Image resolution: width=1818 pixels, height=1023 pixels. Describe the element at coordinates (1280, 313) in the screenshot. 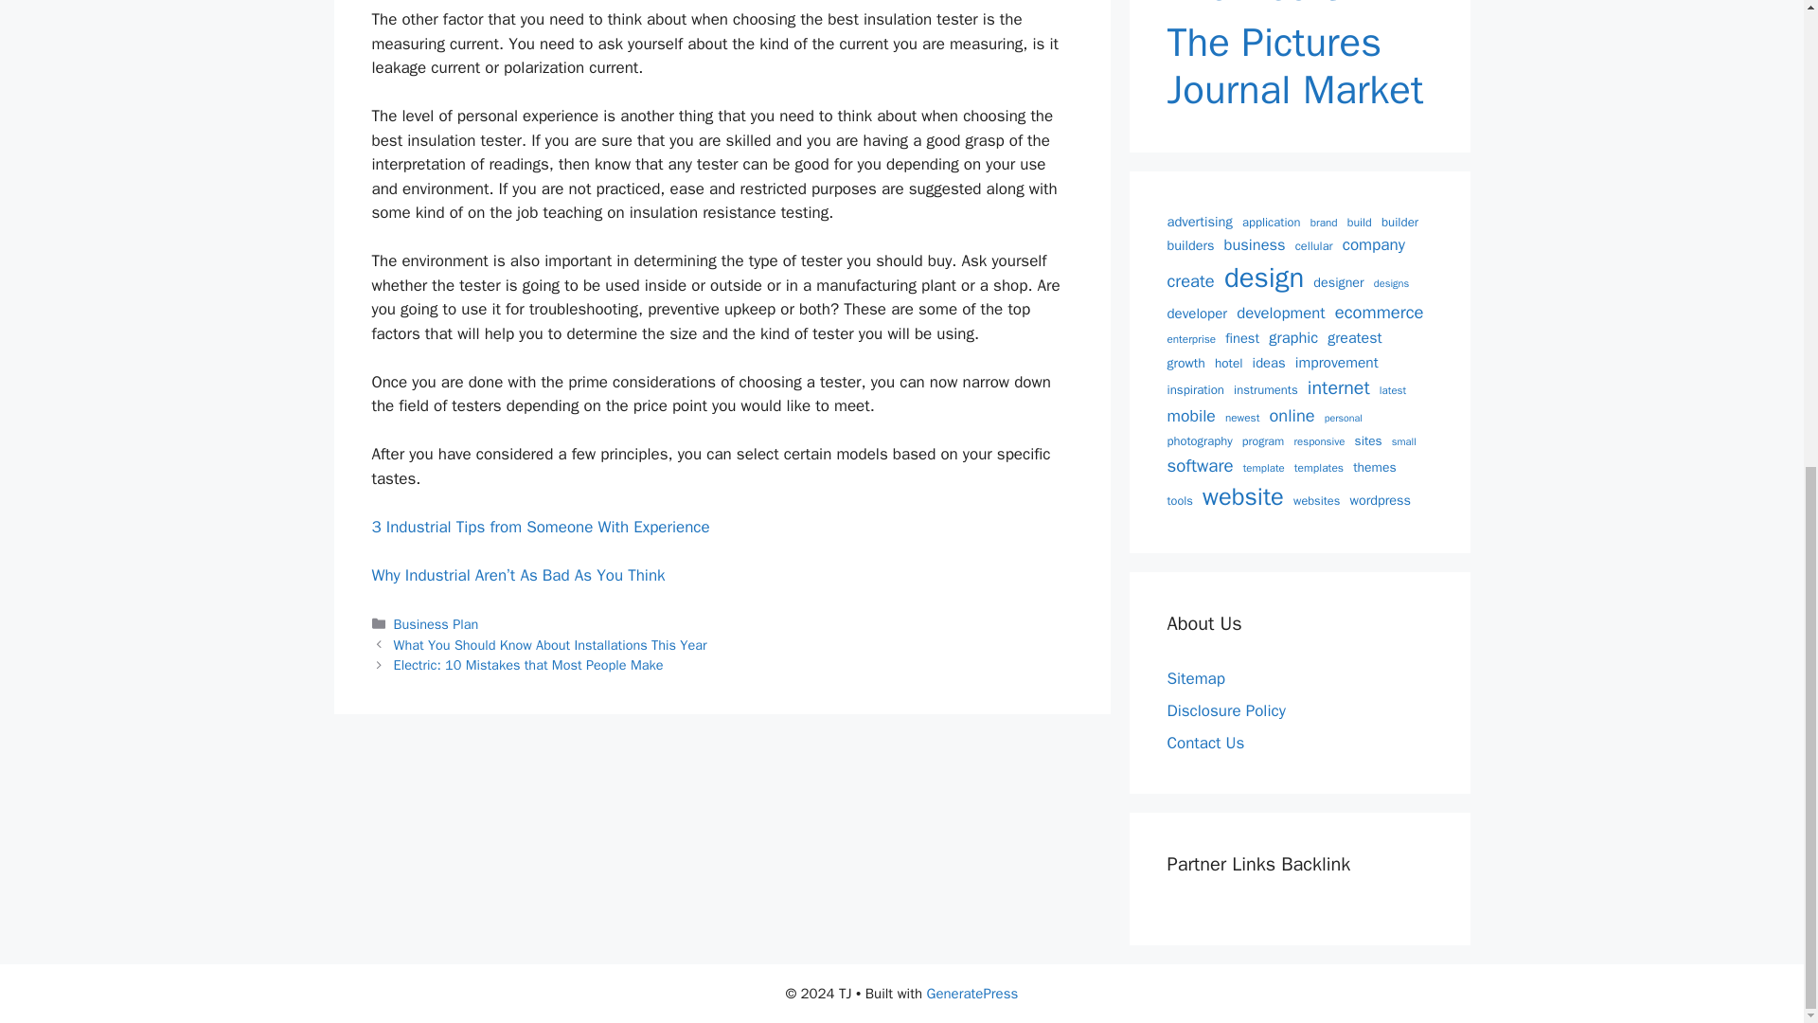

I see `development` at that location.